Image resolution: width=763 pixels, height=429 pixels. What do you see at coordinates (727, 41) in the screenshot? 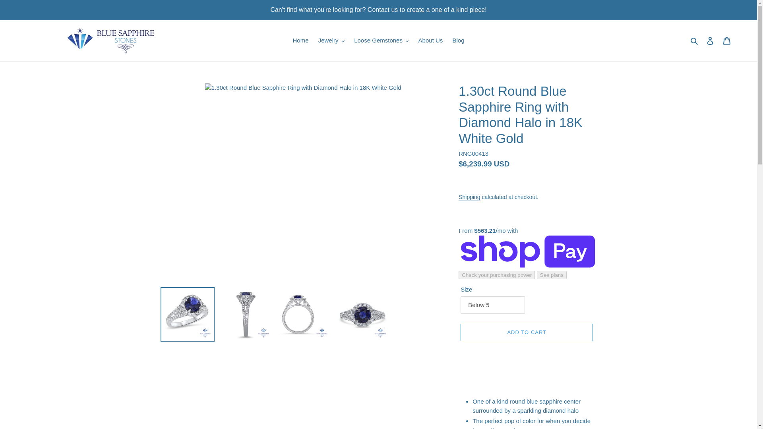
I see `Cart` at bounding box center [727, 41].